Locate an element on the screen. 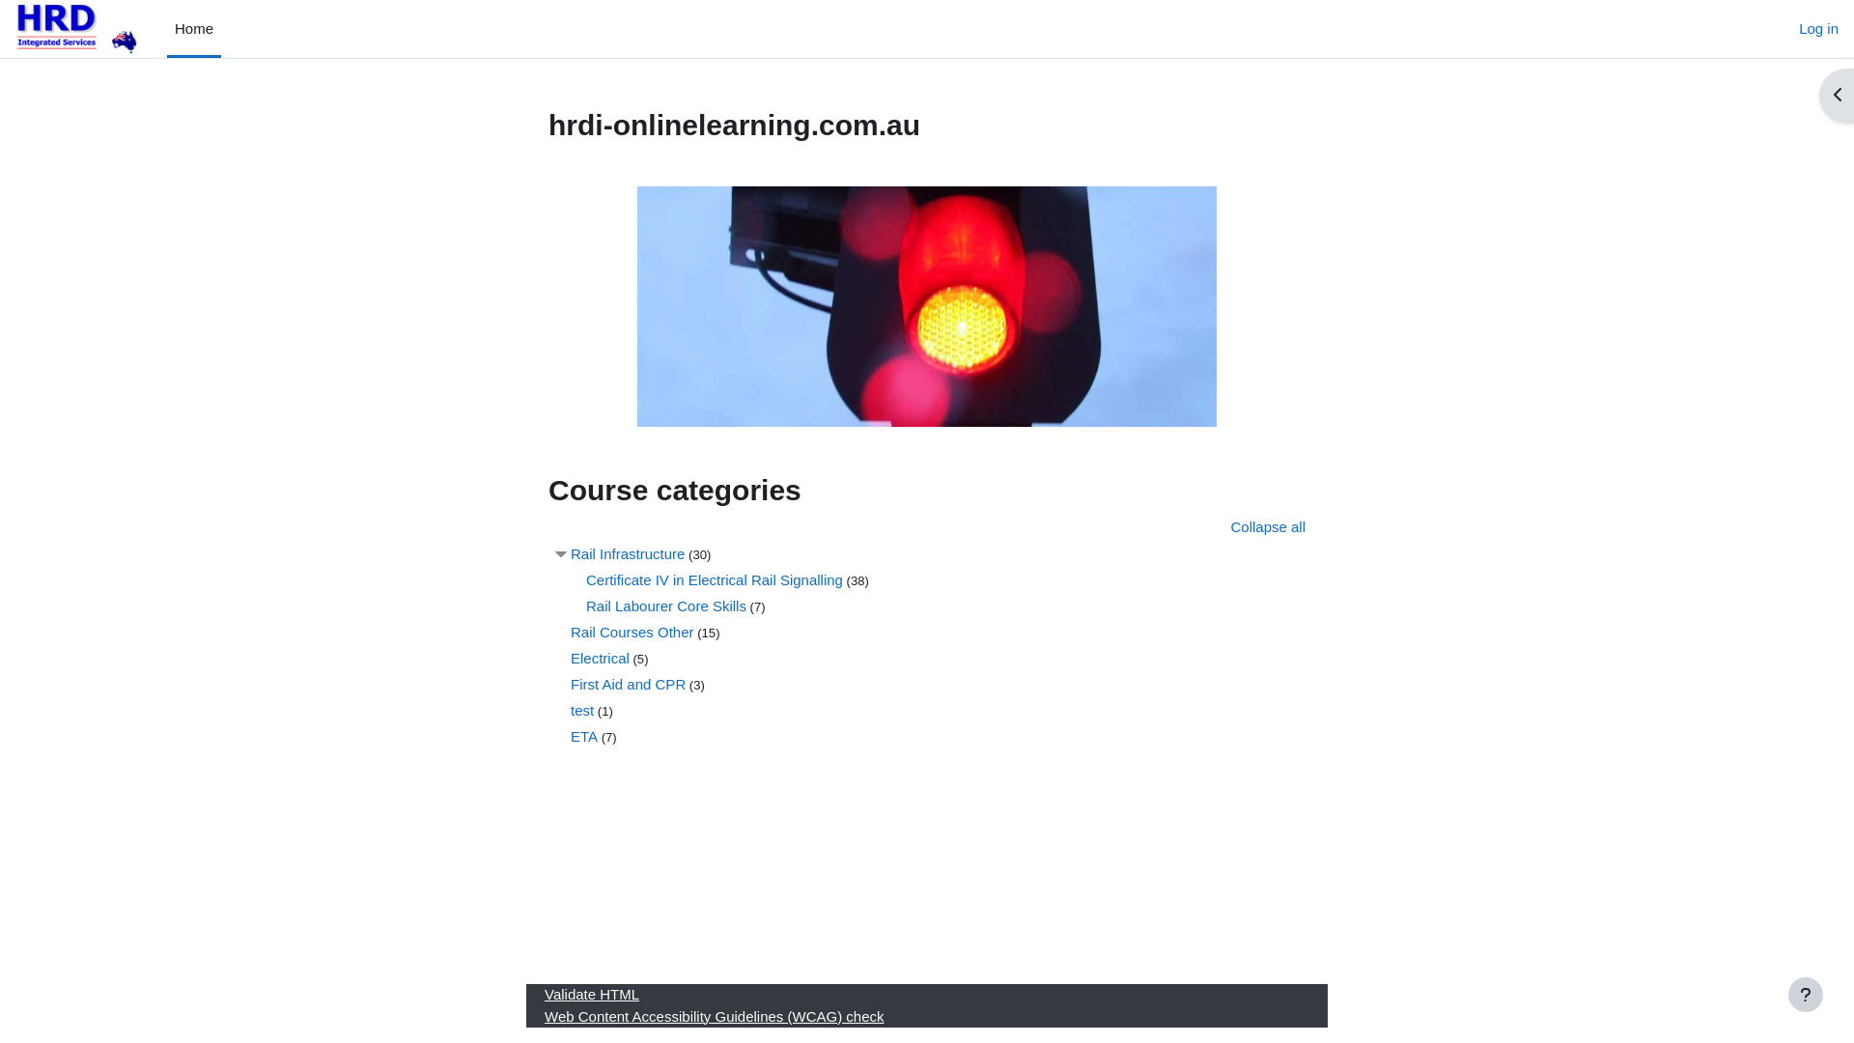 The height and width of the screenshot is (1043, 1854). Web Content Accessibility Guidelines (WCAG) check is located at coordinates (715, 1016).